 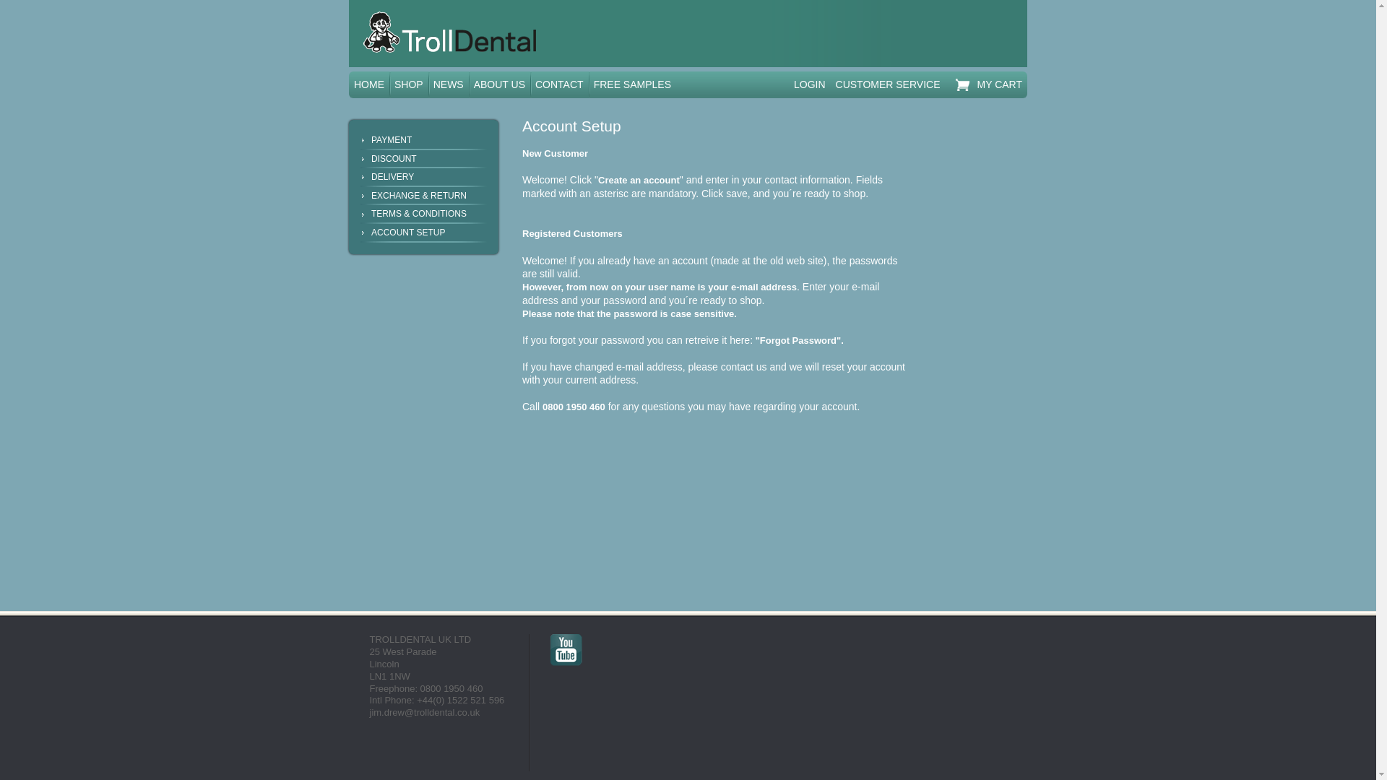 What do you see at coordinates (810, 85) in the screenshot?
I see `LOGIN` at bounding box center [810, 85].